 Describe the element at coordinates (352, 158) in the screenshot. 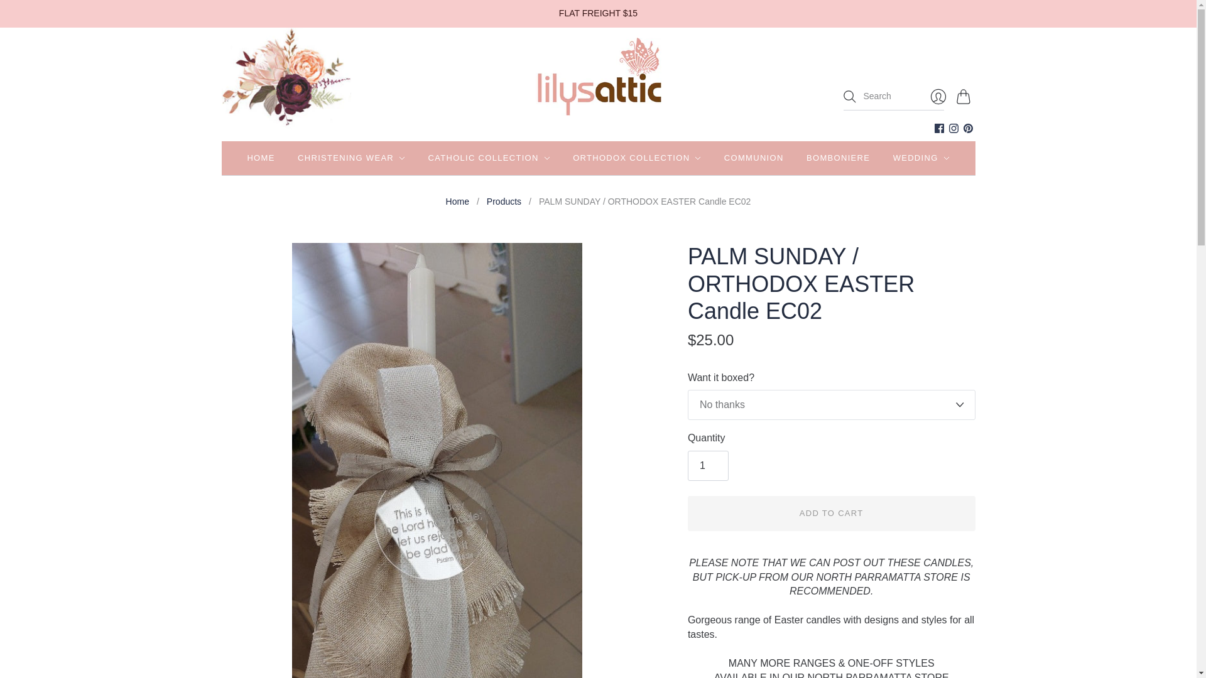

I see `CHRISTENING WEAR` at that location.